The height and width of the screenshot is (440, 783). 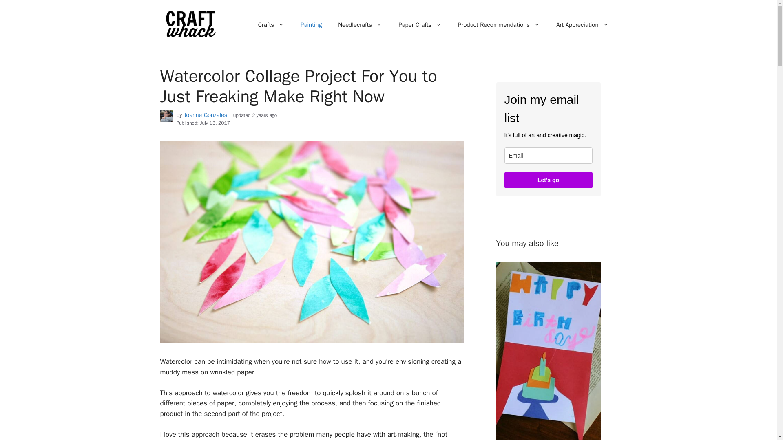 What do you see at coordinates (360, 24) in the screenshot?
I see `Needlecrafts` at bounding box center [360, 24].